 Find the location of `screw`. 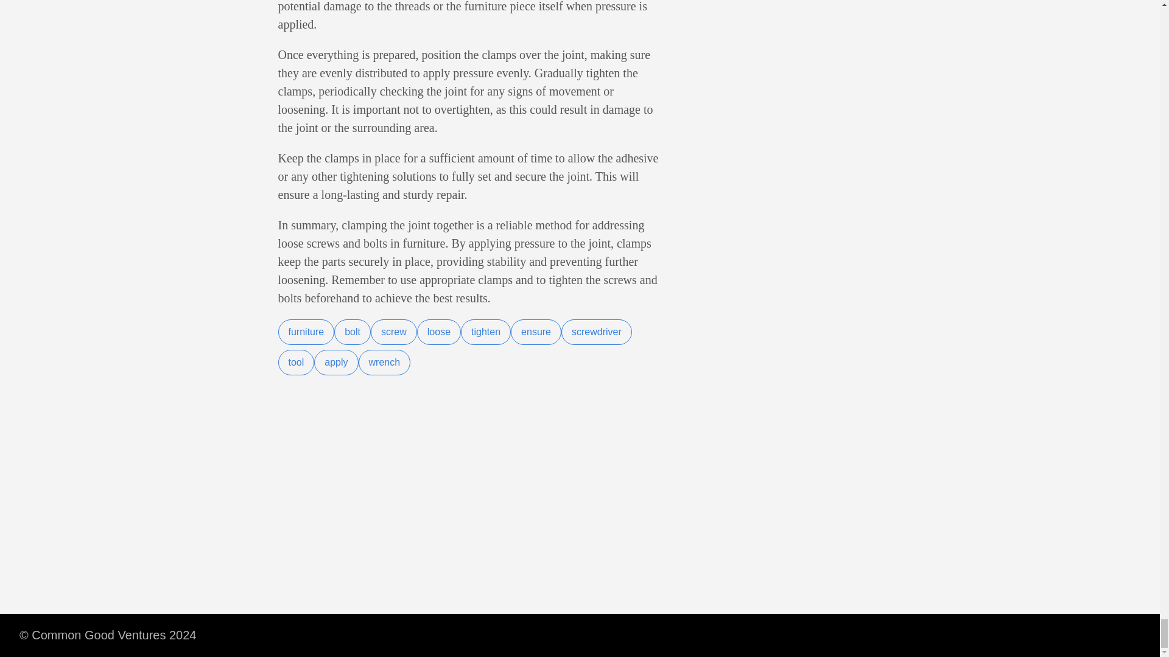

screw is located at coordinates (393, 332).